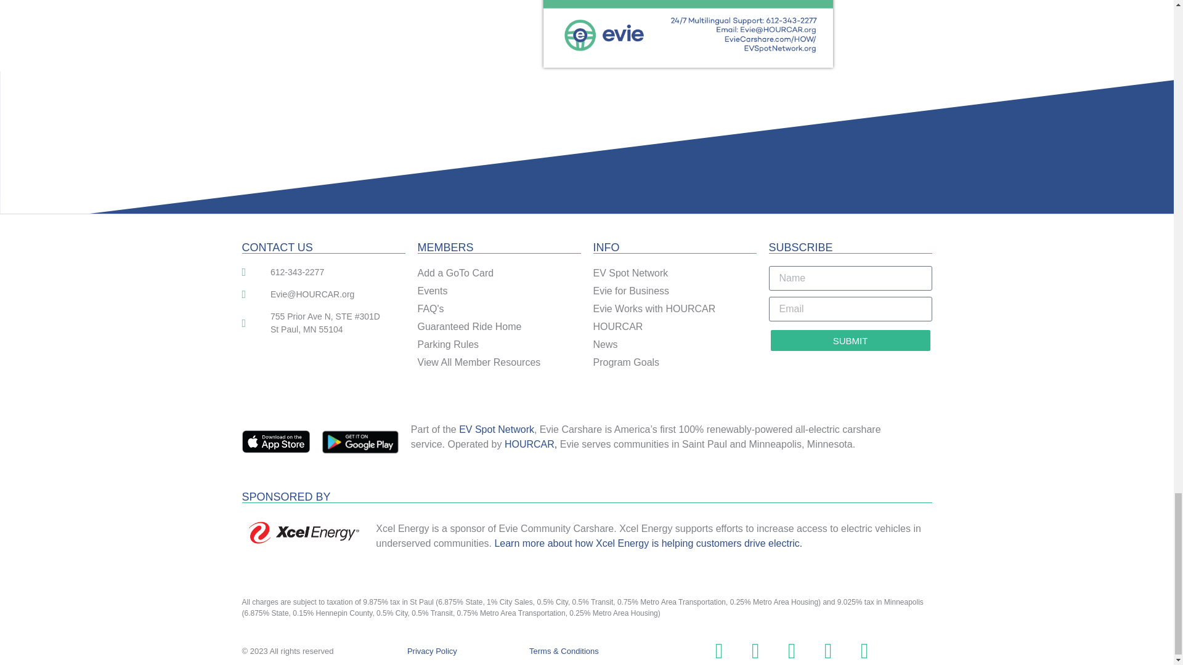 This screenshot has width=1183, height=665. What do you see at coordinates (674, 362) in the screenshot?
I see `Program Goals` at bounding box center [674, 362].